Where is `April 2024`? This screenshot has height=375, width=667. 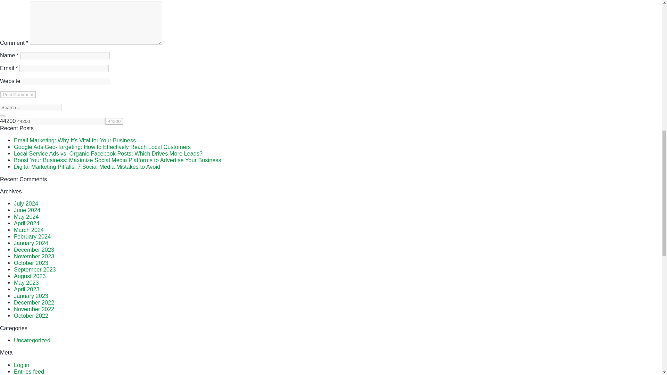
April 2024 is located at coordinates (26, 223).